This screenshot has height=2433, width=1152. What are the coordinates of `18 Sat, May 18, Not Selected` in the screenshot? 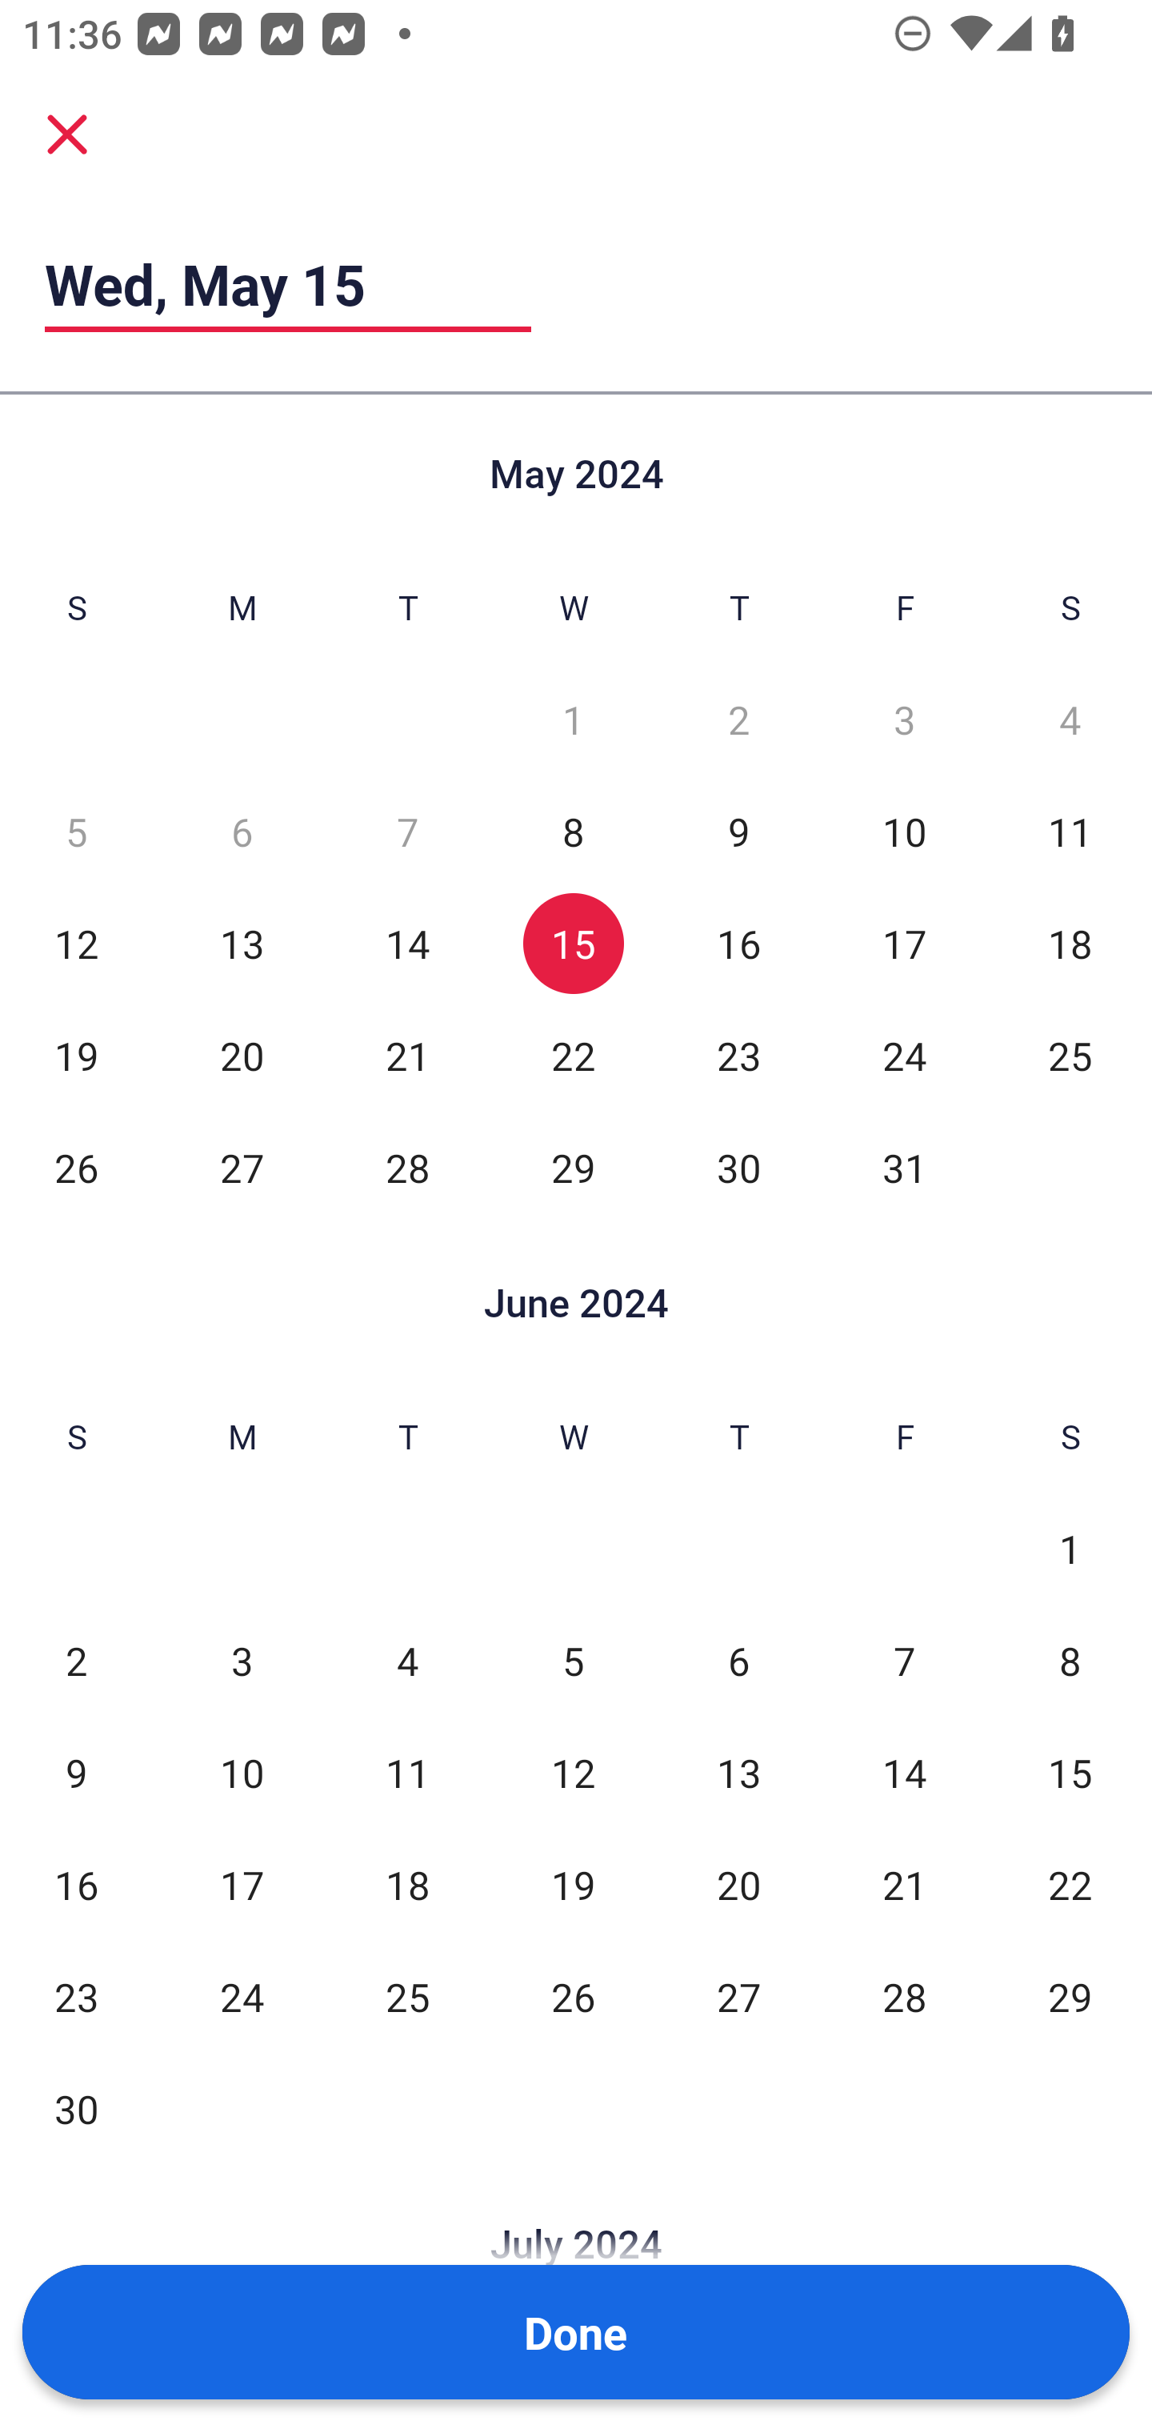 It's located at (1070, 944).